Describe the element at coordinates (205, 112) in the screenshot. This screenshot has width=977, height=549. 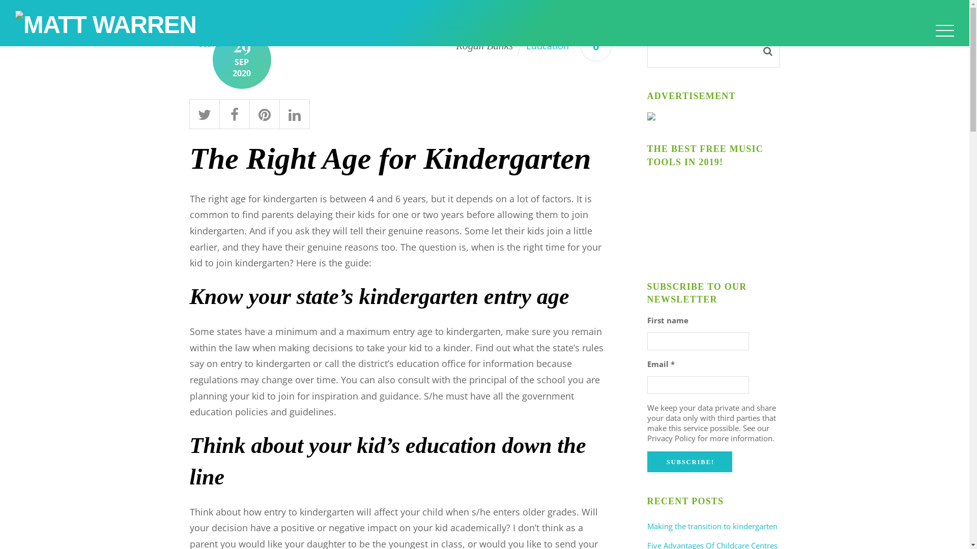
I see `Twitter` at that location.